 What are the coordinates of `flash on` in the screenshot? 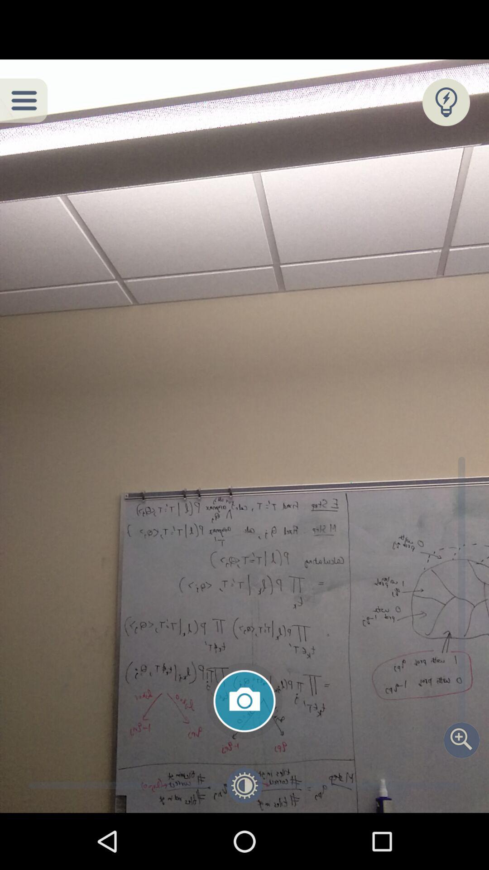 It's located at (446, 102).